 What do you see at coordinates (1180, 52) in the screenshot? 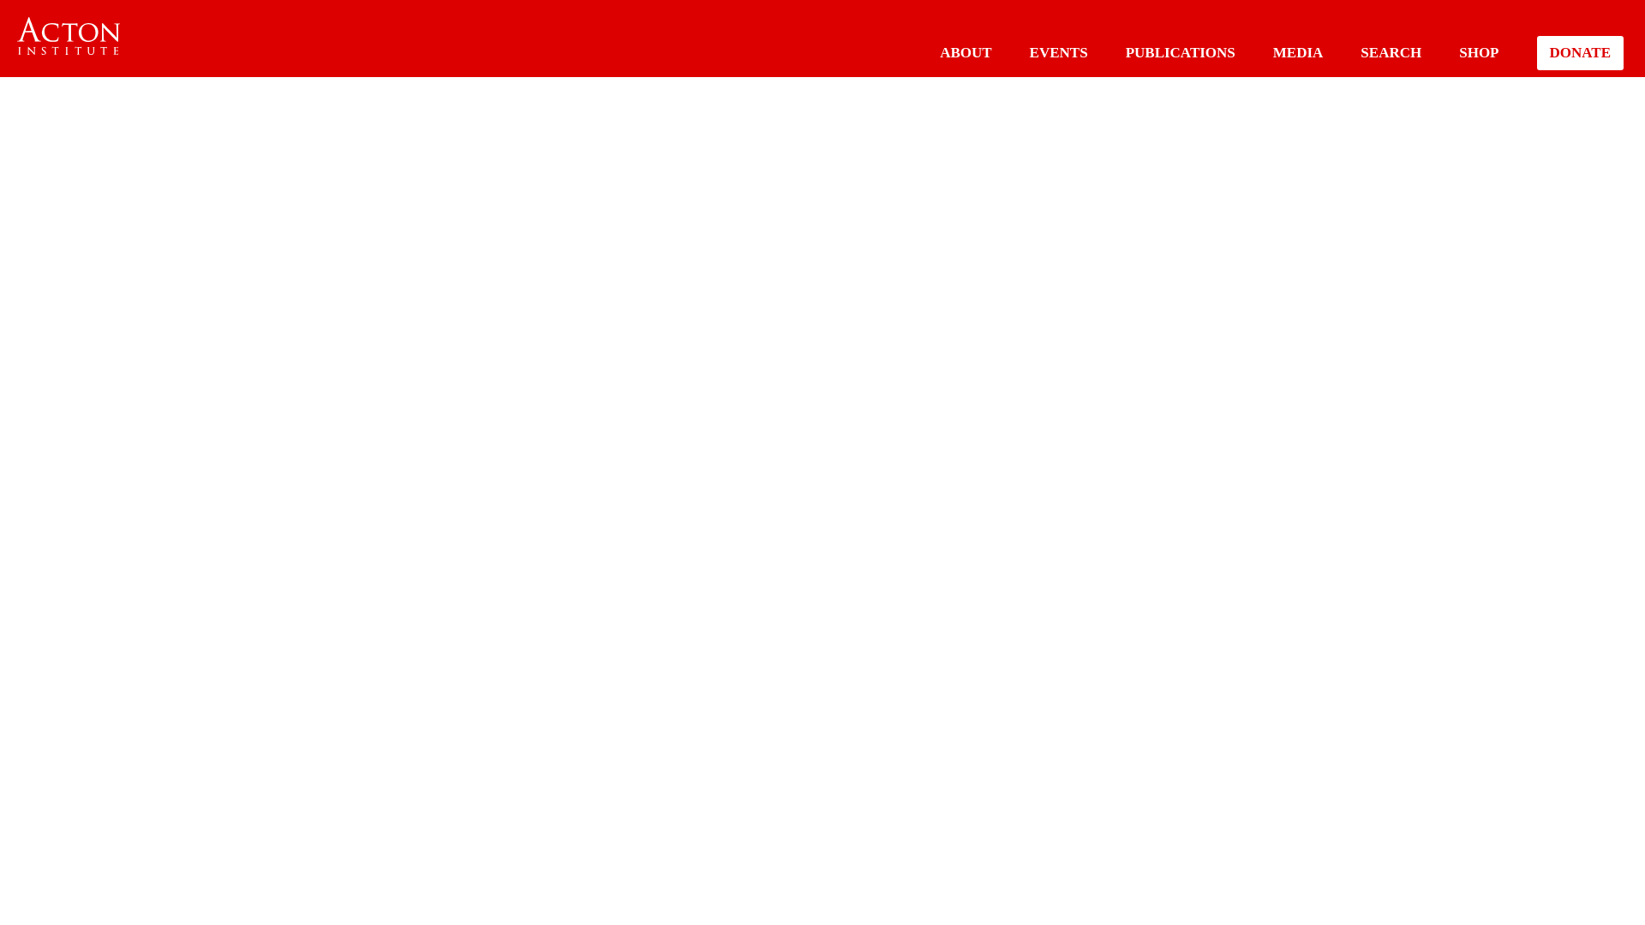
I see `PUBLICATIONS` at bounding box center [1180, 52].